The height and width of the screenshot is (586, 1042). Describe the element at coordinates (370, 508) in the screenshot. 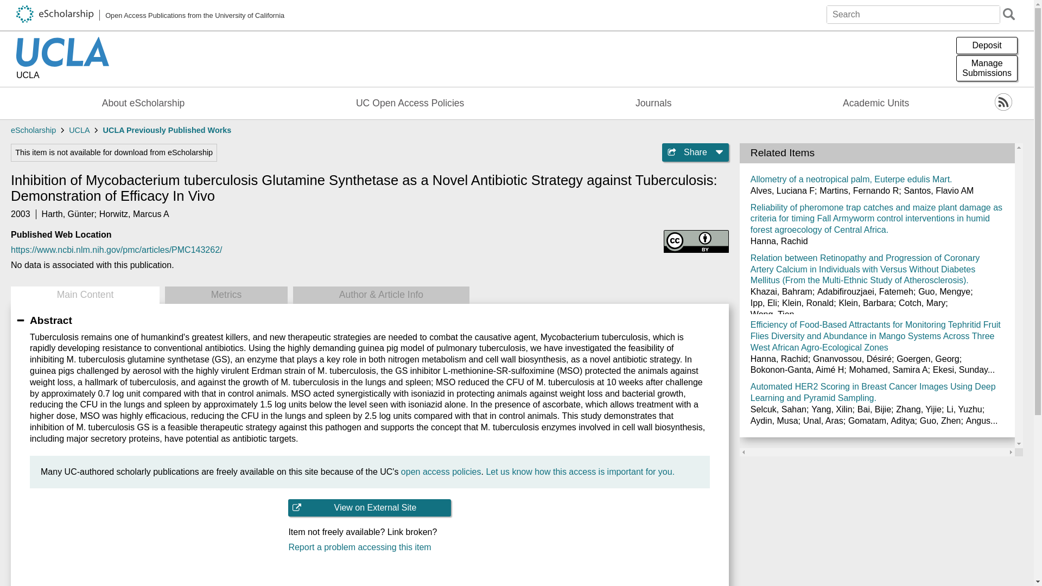

I see `View on External Site` at that location.